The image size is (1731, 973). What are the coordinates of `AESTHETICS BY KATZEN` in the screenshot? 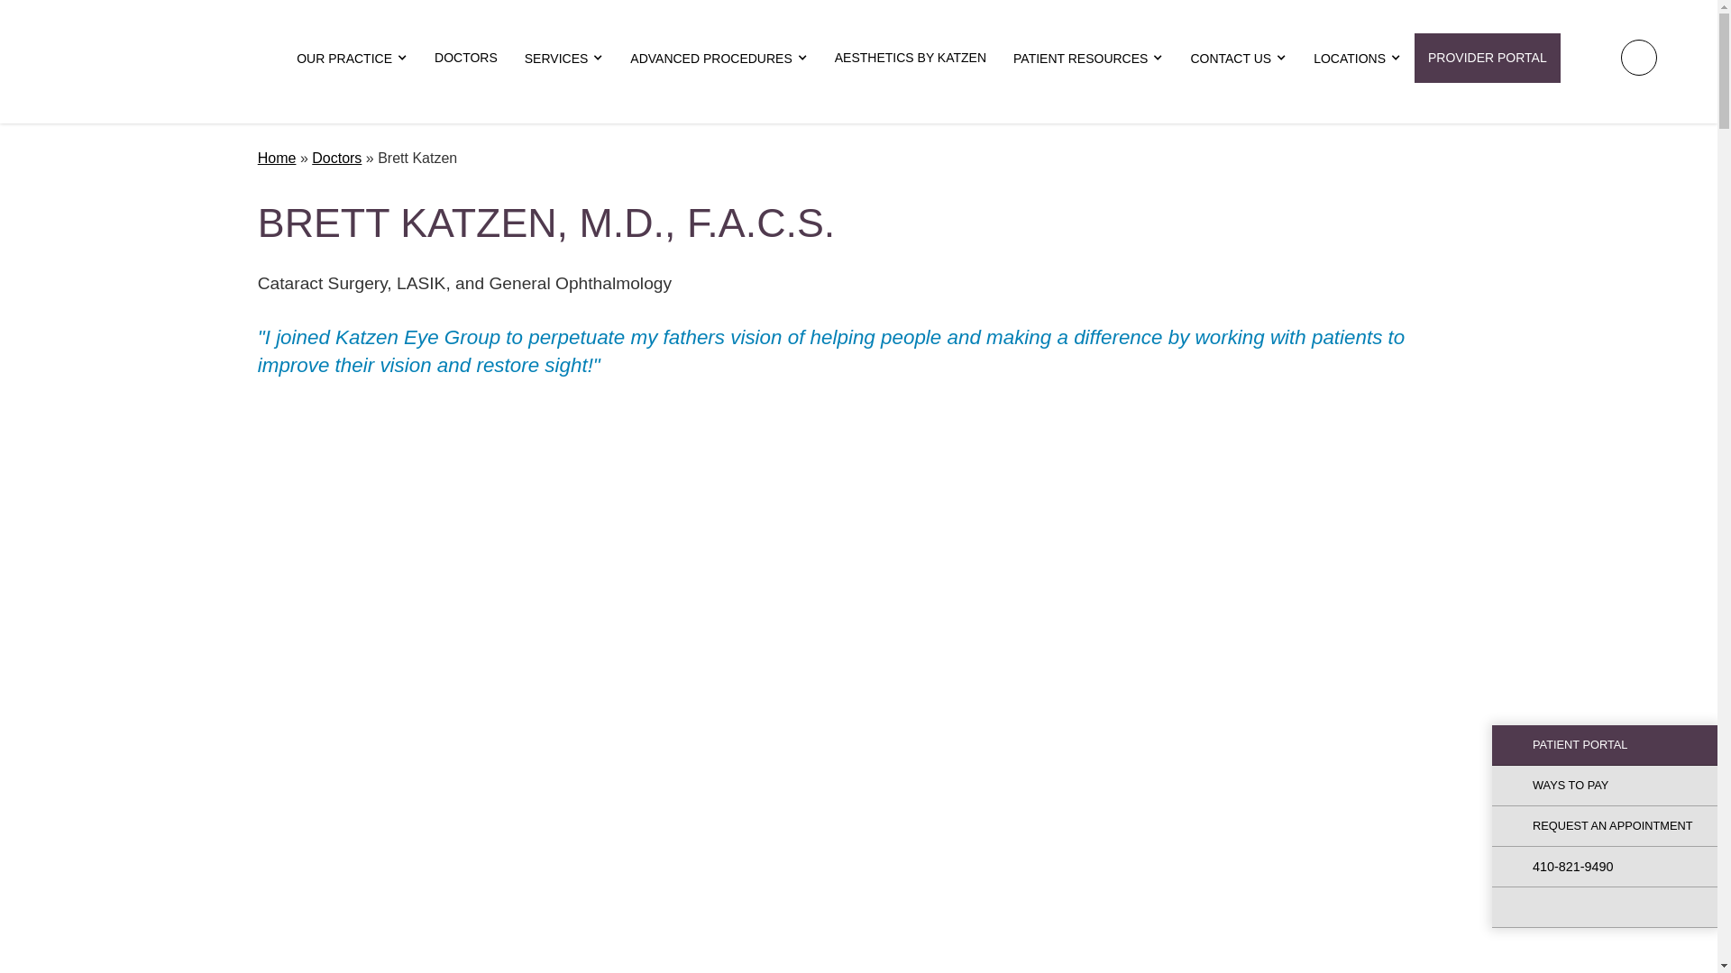 It's located at (911, 57).